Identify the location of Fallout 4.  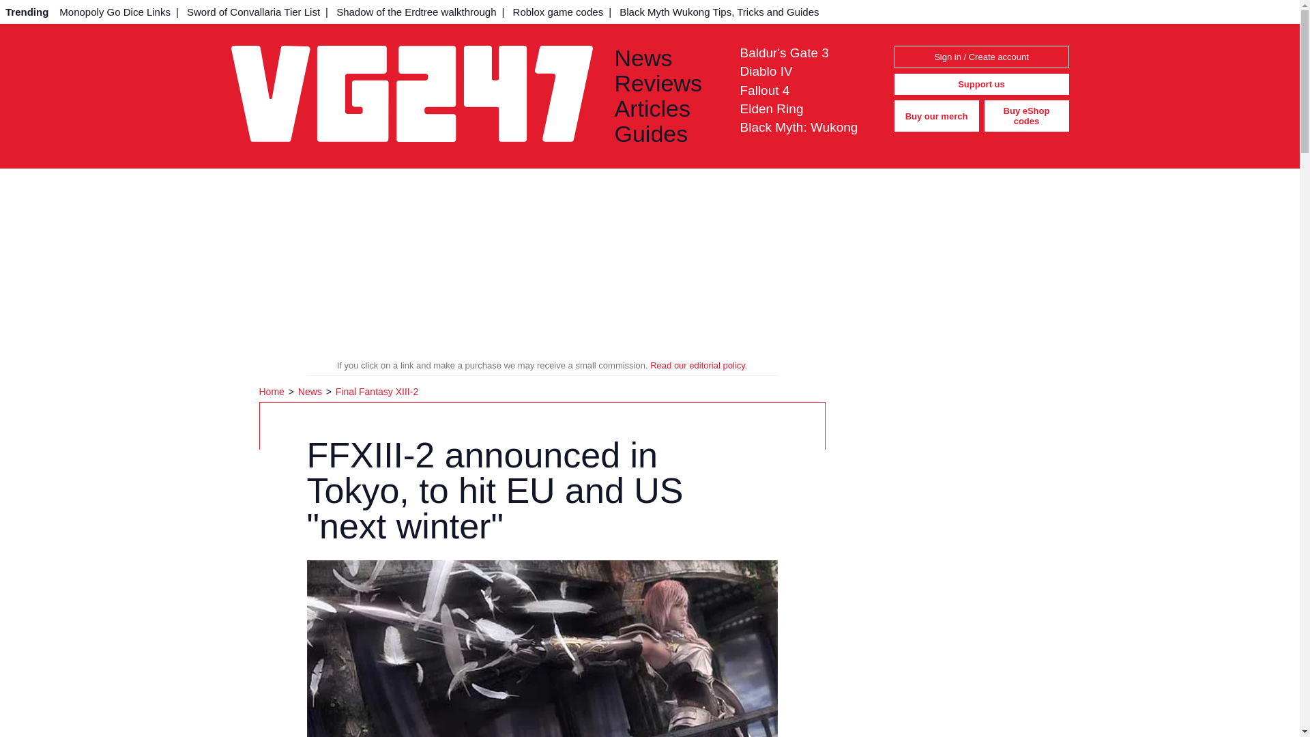
(764, 90).